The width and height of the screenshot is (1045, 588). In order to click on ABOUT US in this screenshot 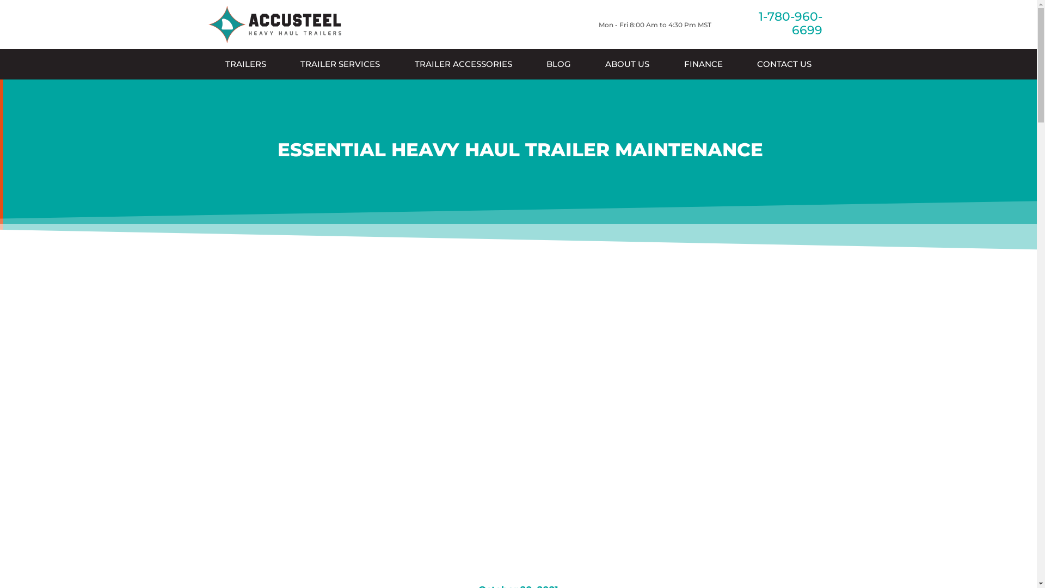, I will do `click(628, 64)`.